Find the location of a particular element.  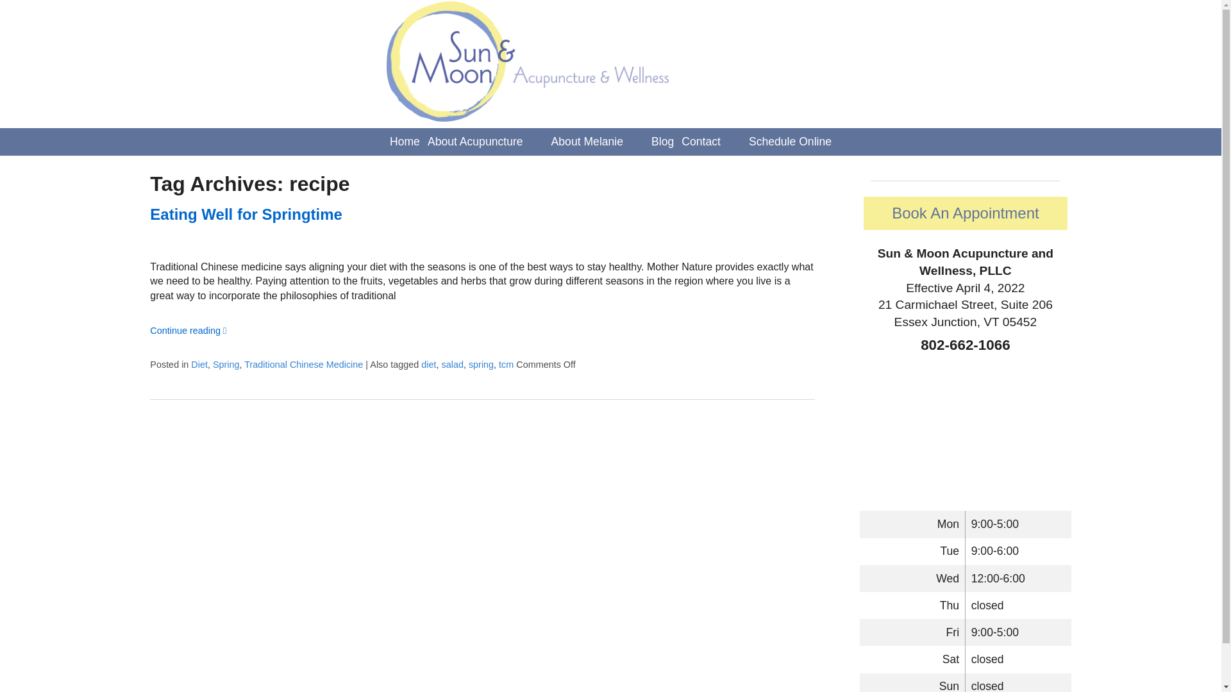

Home is located at coordinates (405, 142).